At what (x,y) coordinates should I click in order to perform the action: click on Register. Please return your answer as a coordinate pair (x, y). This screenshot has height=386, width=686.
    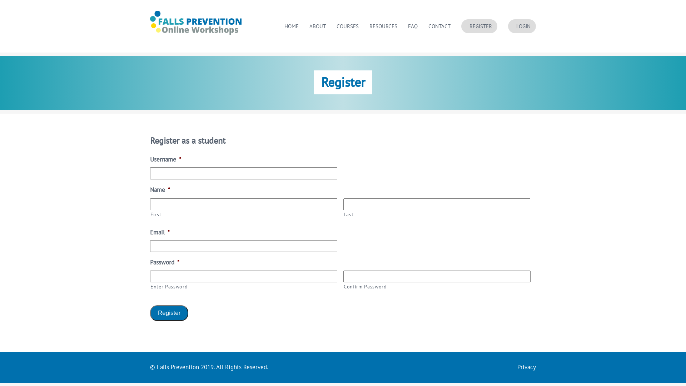
    Looking at the image, I should click on (169, 313).